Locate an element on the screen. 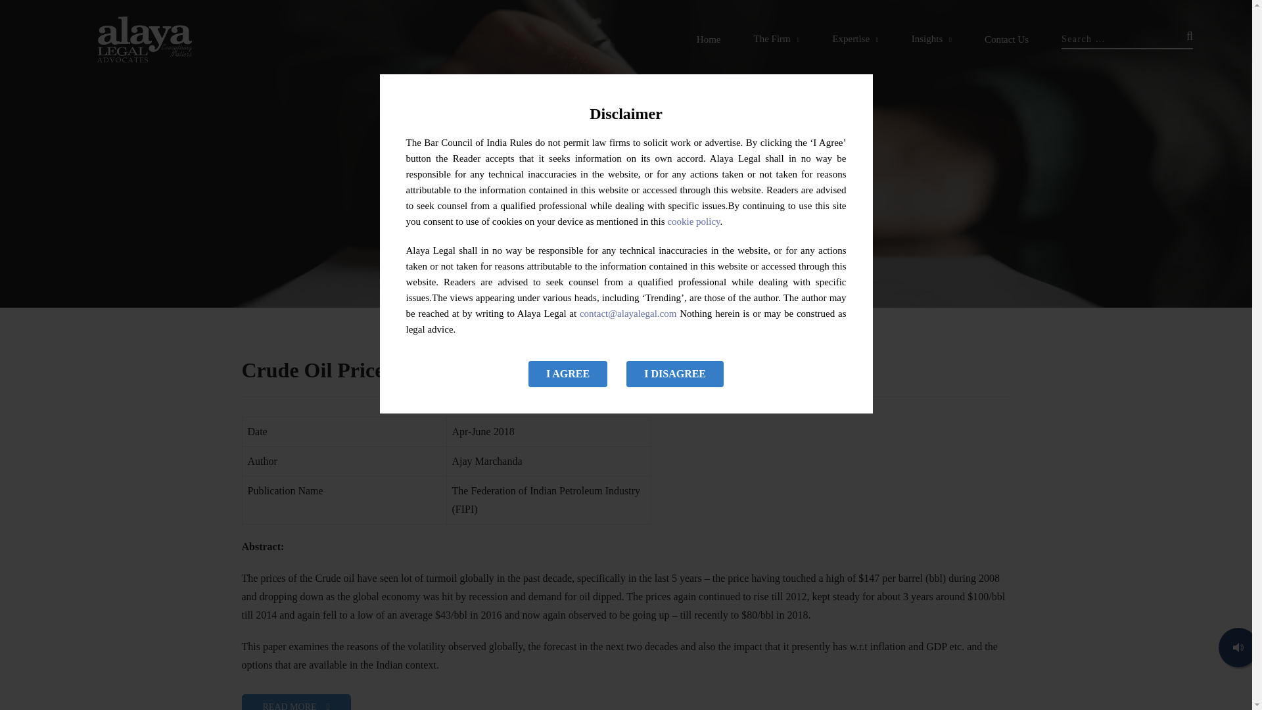 The height and width of the screenshot is (710, 1262). Read More is located at coordinates (296, 702).